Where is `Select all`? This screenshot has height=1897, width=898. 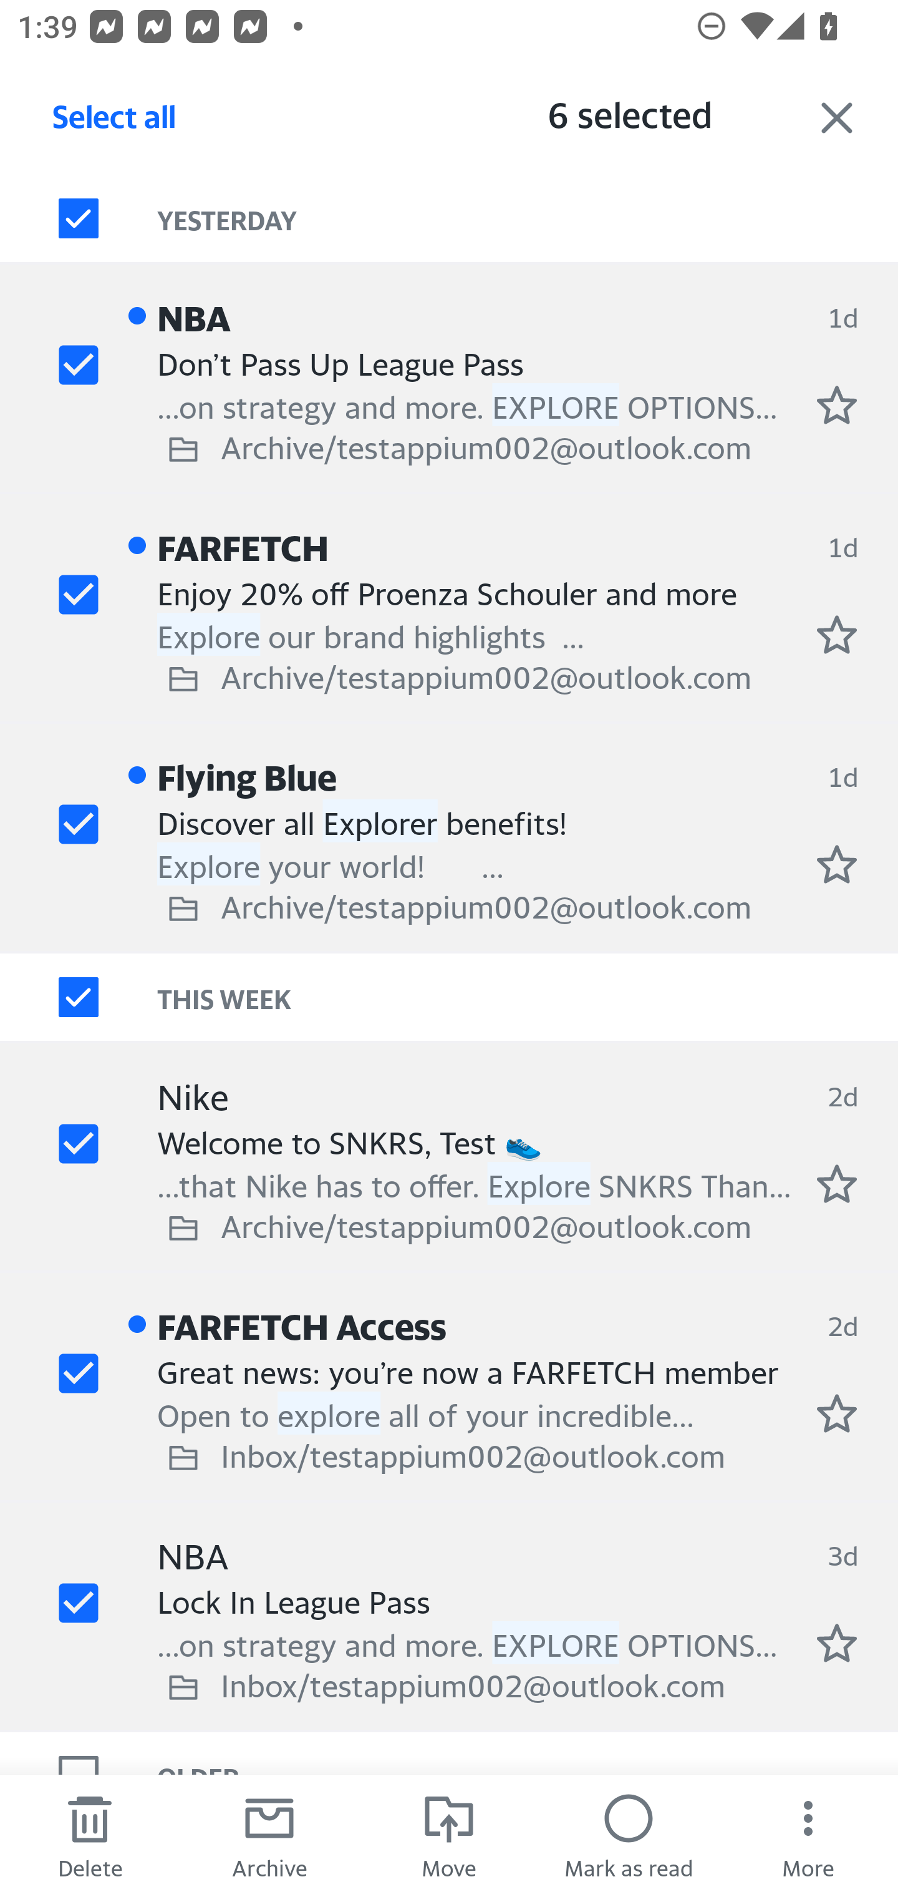
Select all is located at coordinates (115, 123).